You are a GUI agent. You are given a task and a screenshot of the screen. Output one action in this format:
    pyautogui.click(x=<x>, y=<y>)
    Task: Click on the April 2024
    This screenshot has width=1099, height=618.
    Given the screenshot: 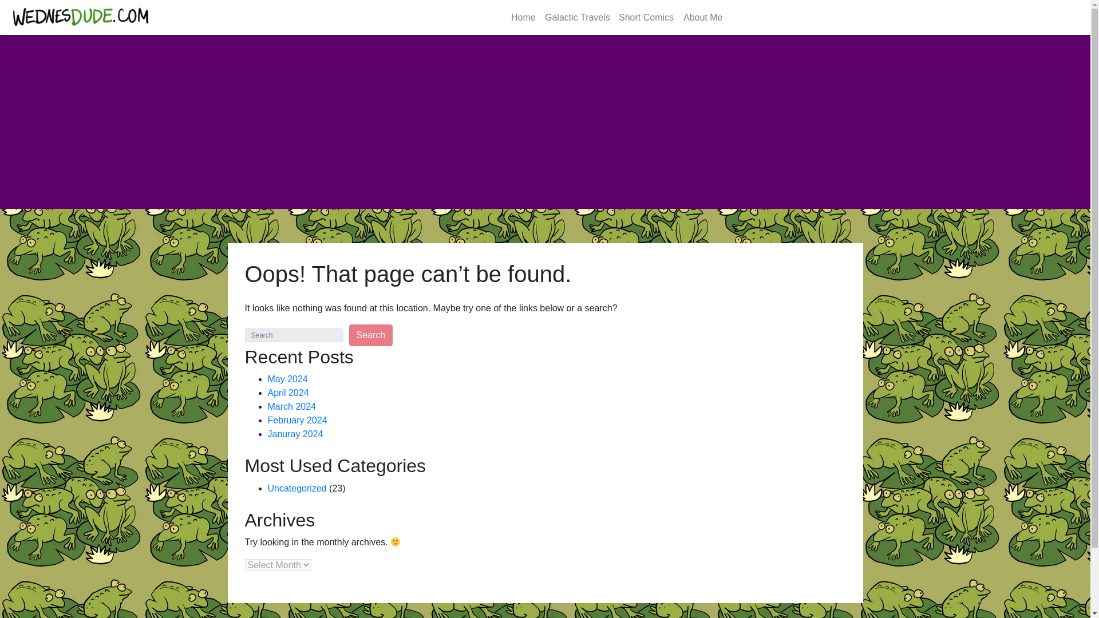 What is the action you would take?
    pyautogui.click(x=288, y=393)
    